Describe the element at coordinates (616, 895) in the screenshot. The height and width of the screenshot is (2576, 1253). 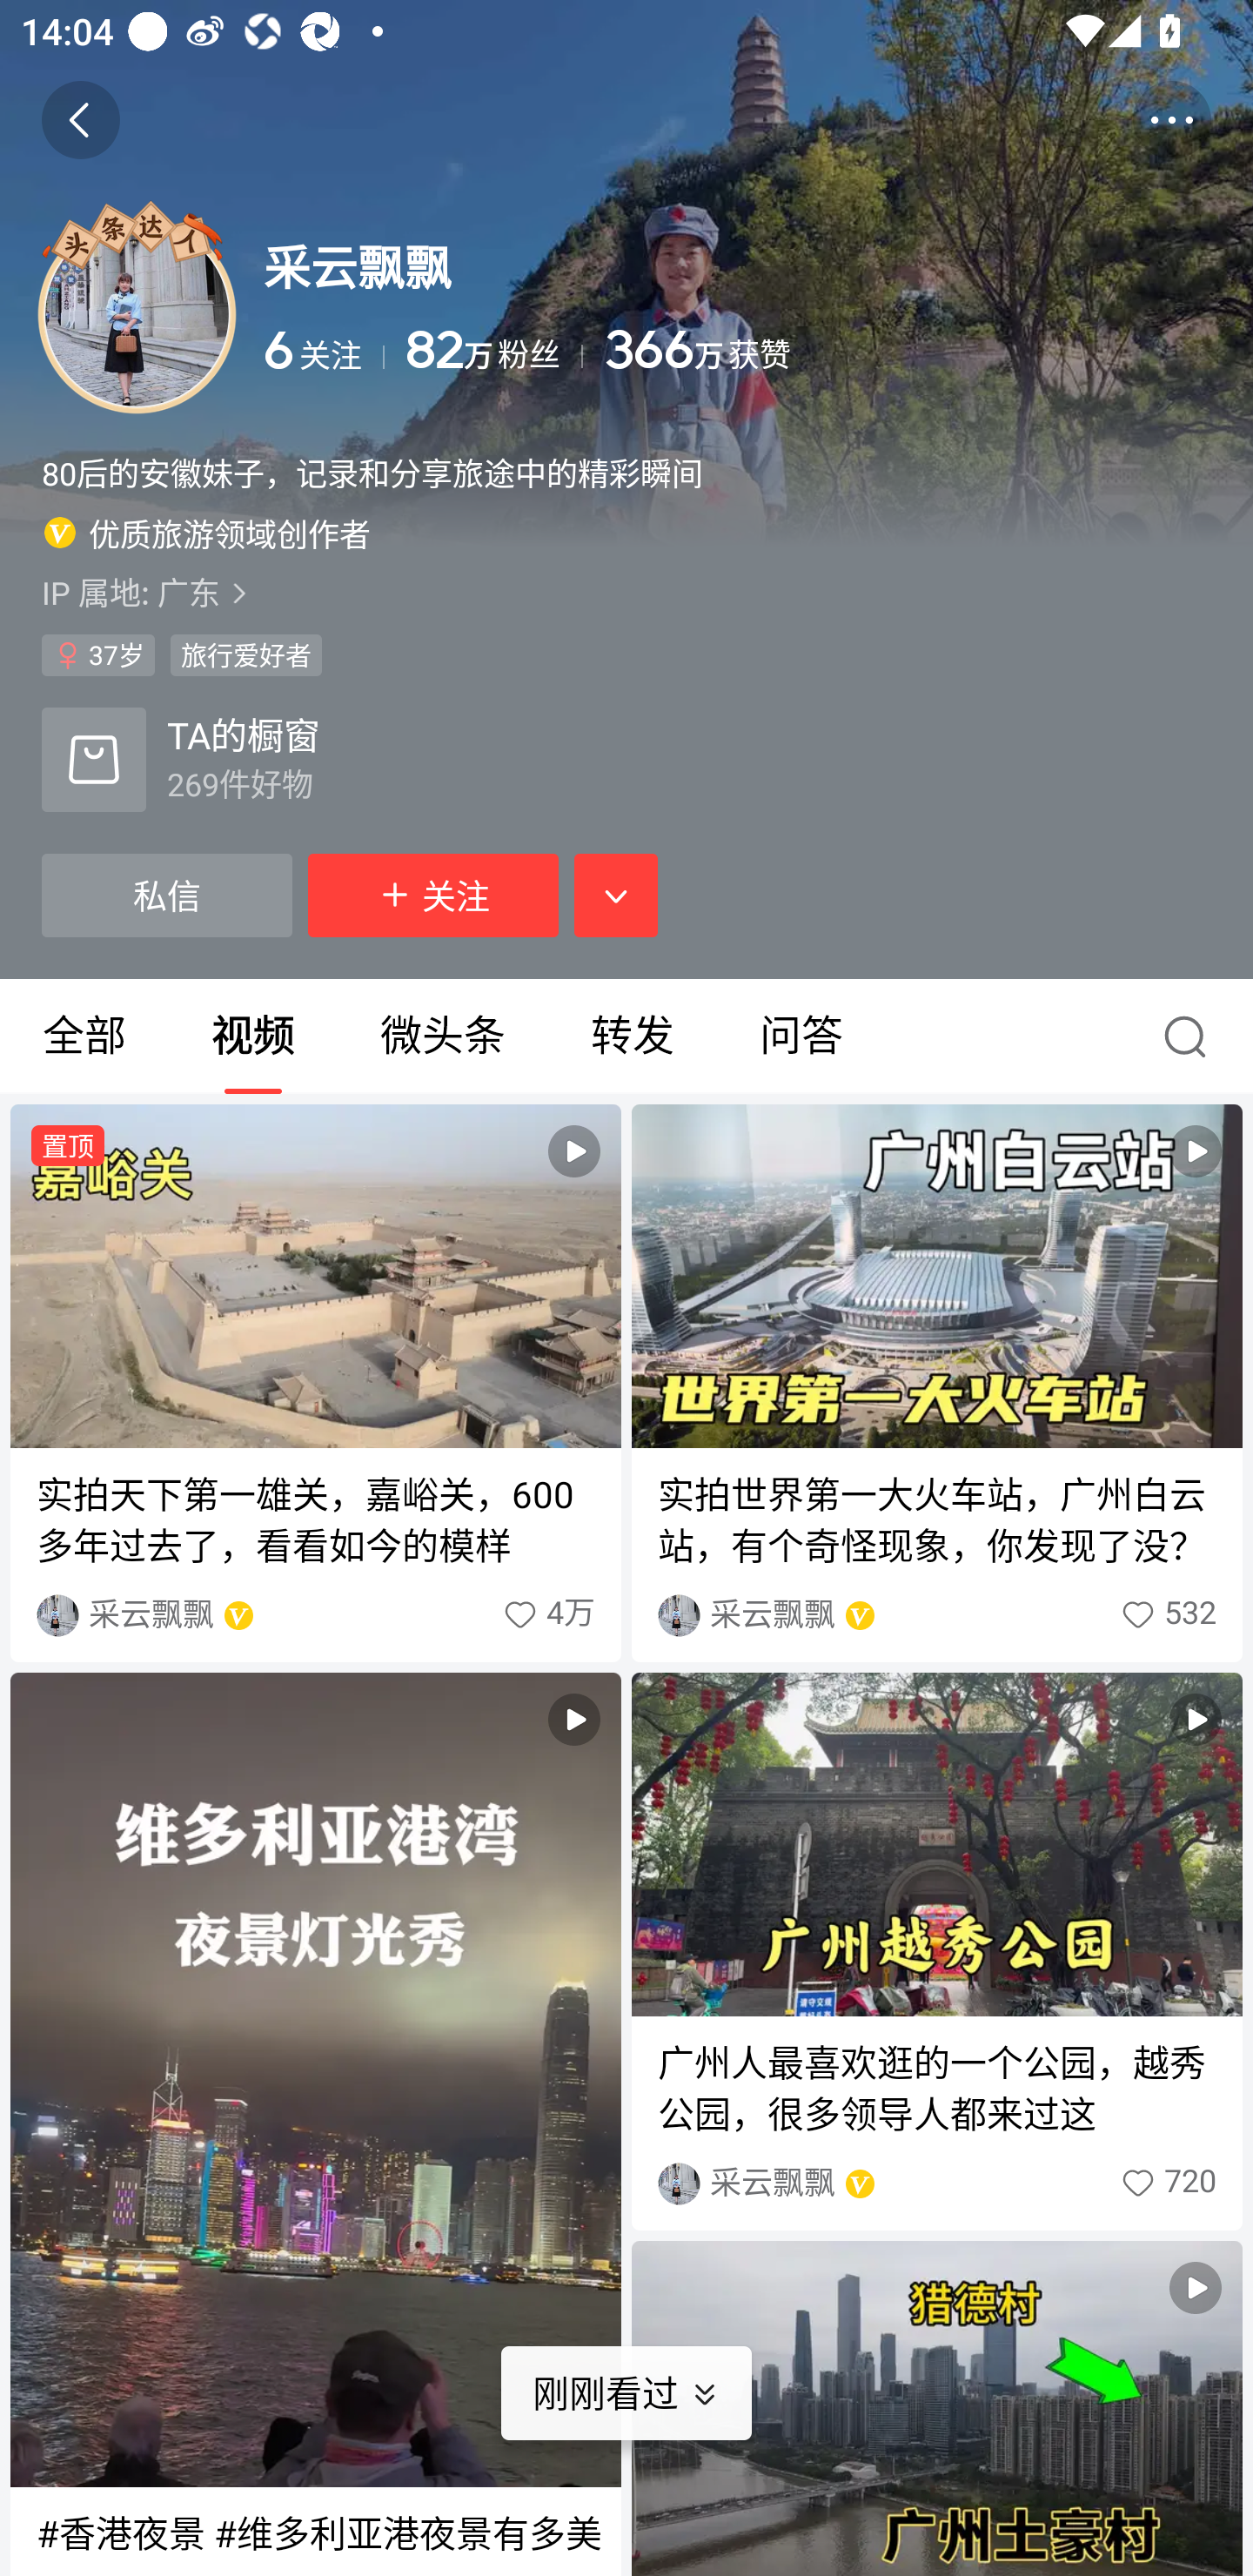
I see `展开相关推荐，按钮` at that location.